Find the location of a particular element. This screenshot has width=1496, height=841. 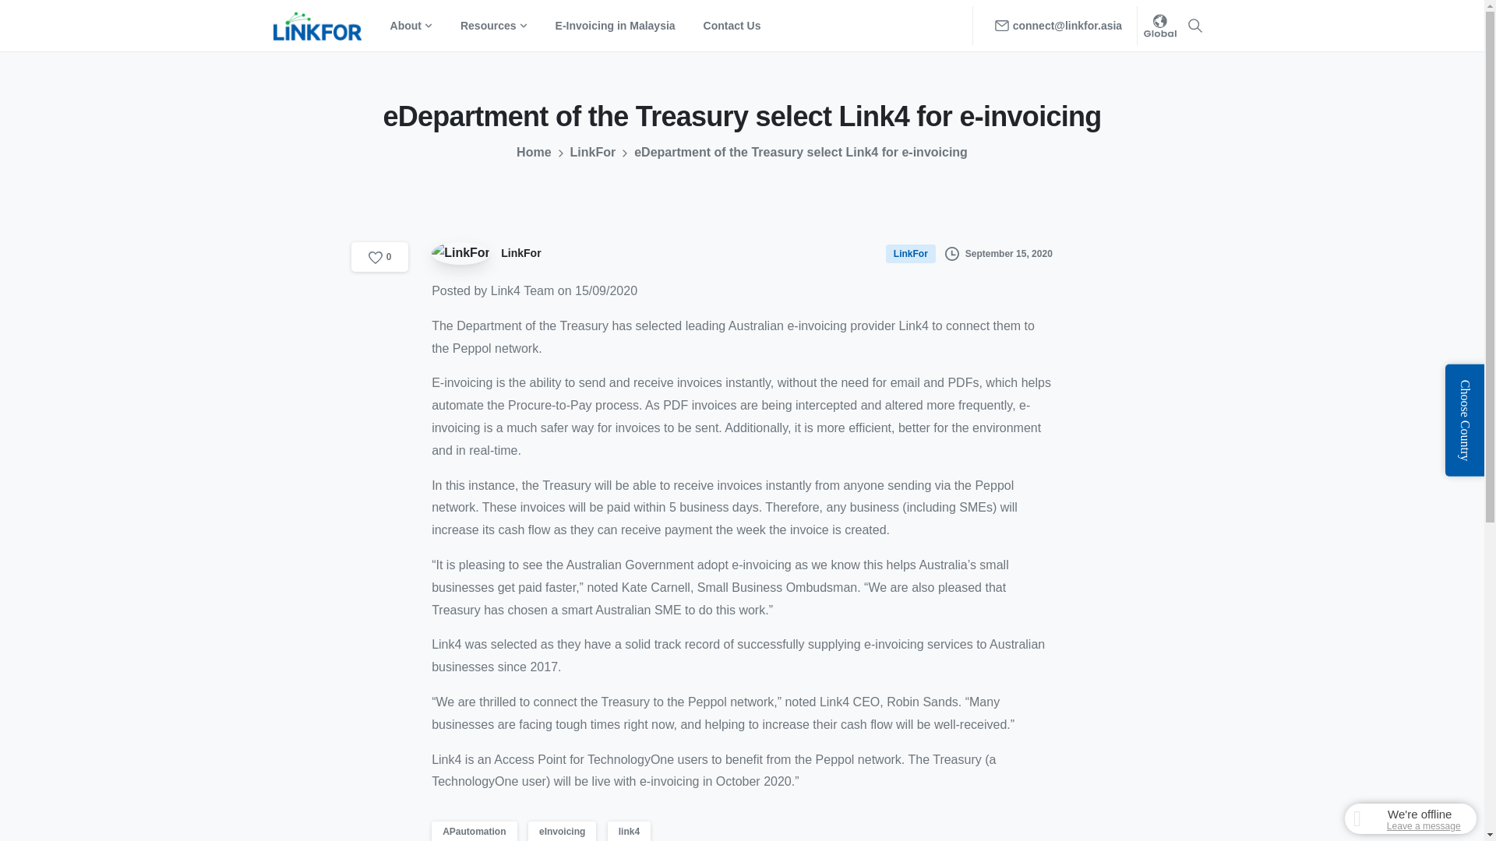

link4 is located at coordinates (629, 832).